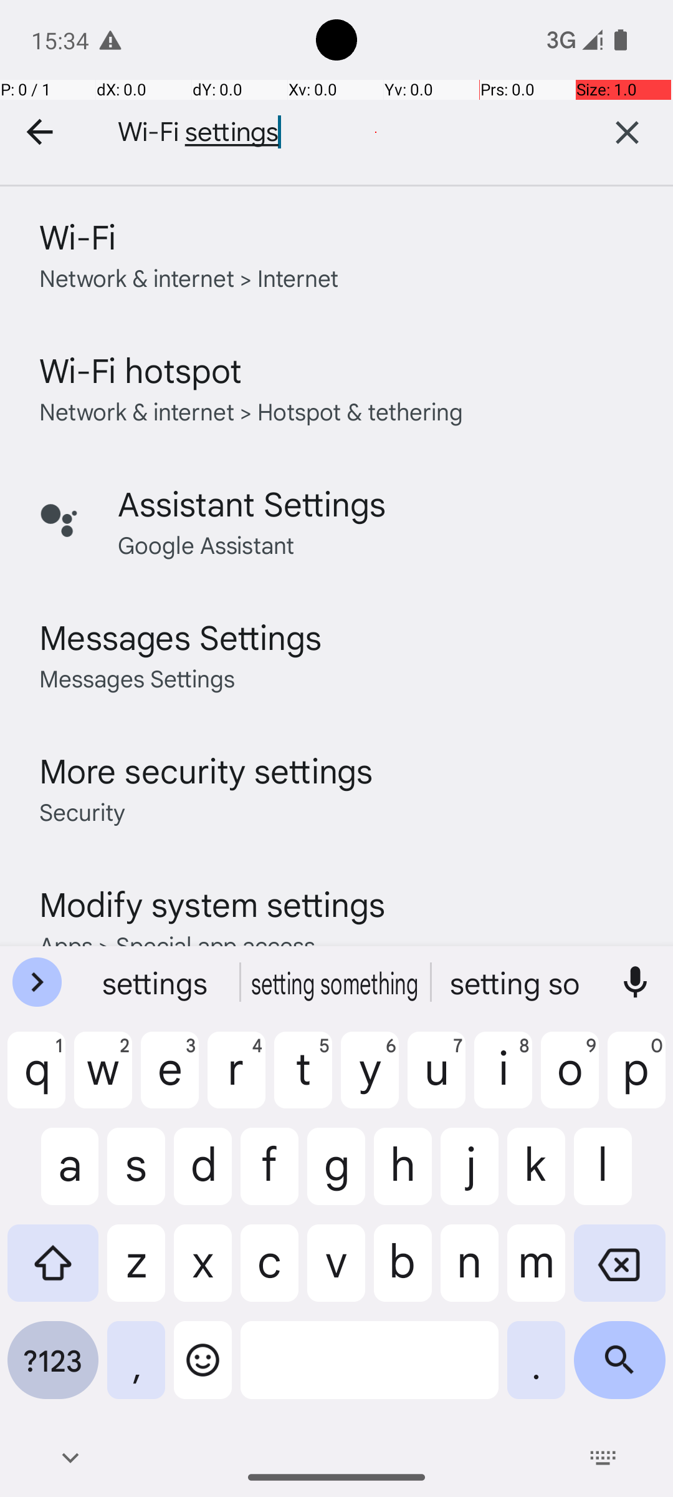 The image size is (673, 1497). I want to click on Apps > Special app access, so click(177, 944).